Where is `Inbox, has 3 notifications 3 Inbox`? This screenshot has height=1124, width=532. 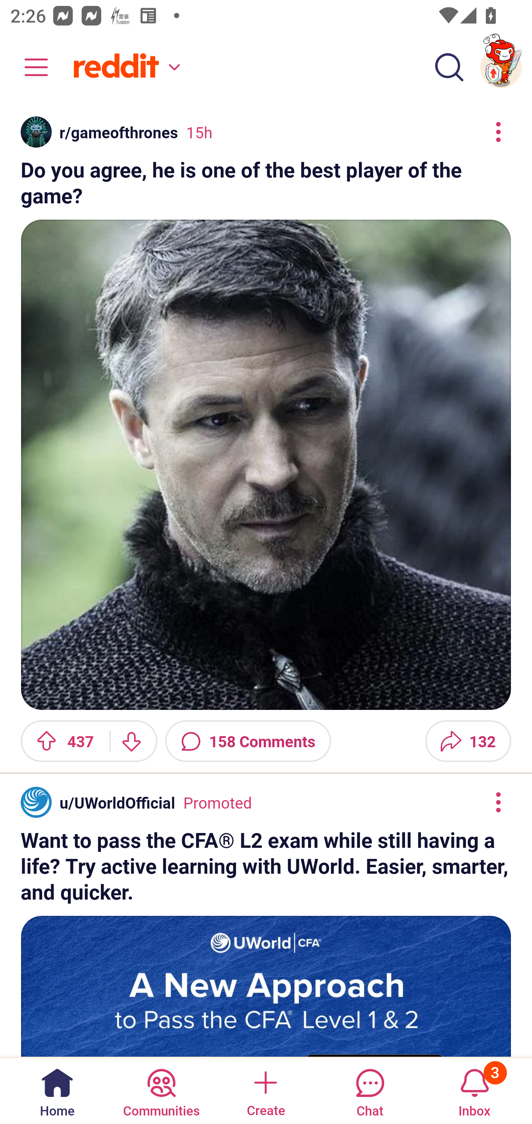 Inbox, has 3 notifications 3 Inbox is located at coordinates (474, 1090).